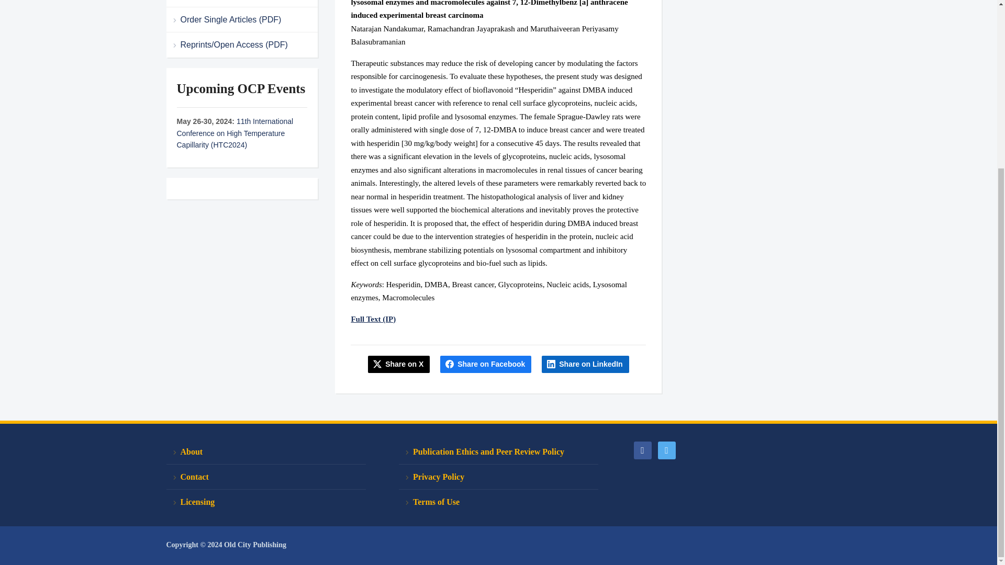 This screenshot has width=1005, height=565. I want to click on facebook, so click(642, 449).